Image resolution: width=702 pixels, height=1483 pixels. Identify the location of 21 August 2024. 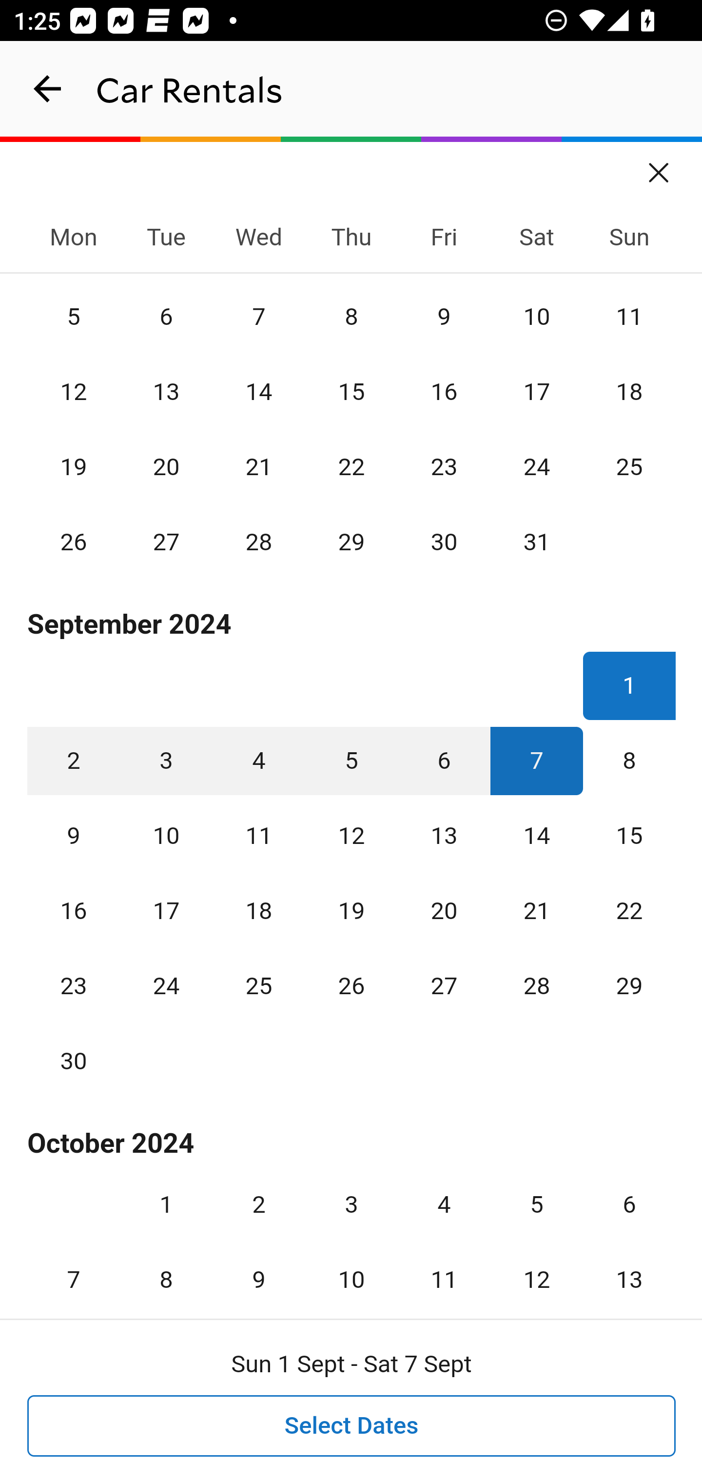
(258, 466).